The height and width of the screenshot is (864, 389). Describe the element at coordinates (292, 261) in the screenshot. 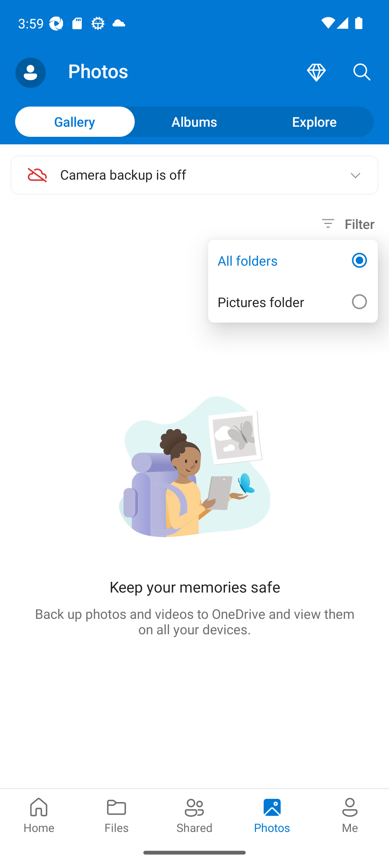

I see `All folders` at that location.